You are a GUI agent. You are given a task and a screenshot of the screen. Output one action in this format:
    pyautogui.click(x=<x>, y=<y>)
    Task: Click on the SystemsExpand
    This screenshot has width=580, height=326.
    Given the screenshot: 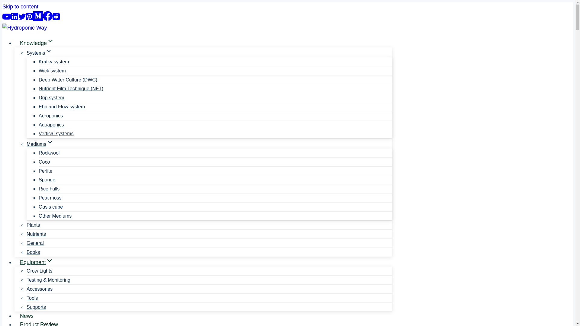 What is the action you would take?
    pyautogui.click(x=39, y=53)
    